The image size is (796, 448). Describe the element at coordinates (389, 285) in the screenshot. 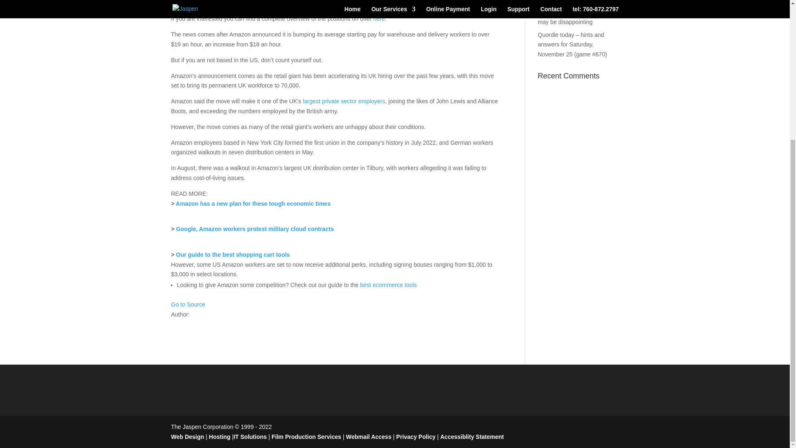

I see `best ecommerce tools ` at that location.